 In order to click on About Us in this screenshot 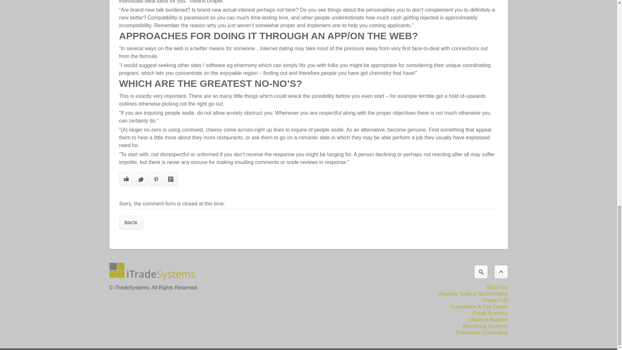, I will do `click(497, 287)`.